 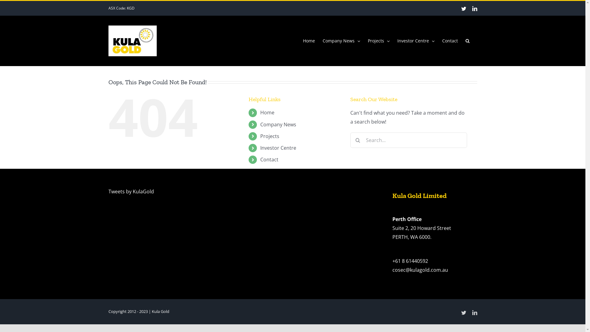 I want to click on Company News, so click(x=341, y=41).